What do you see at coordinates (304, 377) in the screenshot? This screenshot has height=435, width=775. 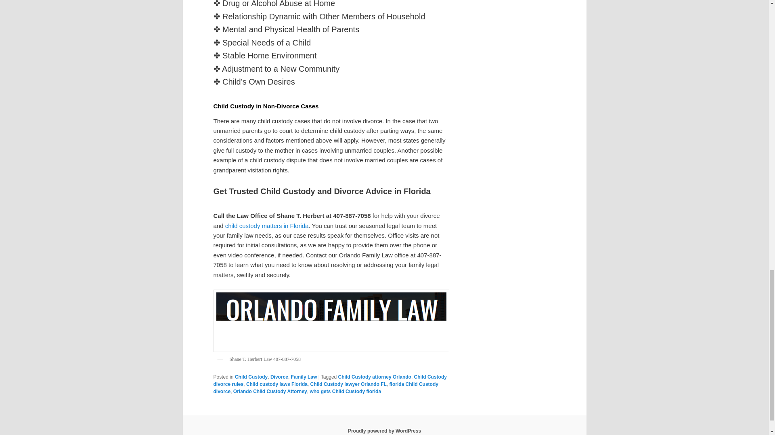 I see `Family Law` at bounding box center [304, 377].